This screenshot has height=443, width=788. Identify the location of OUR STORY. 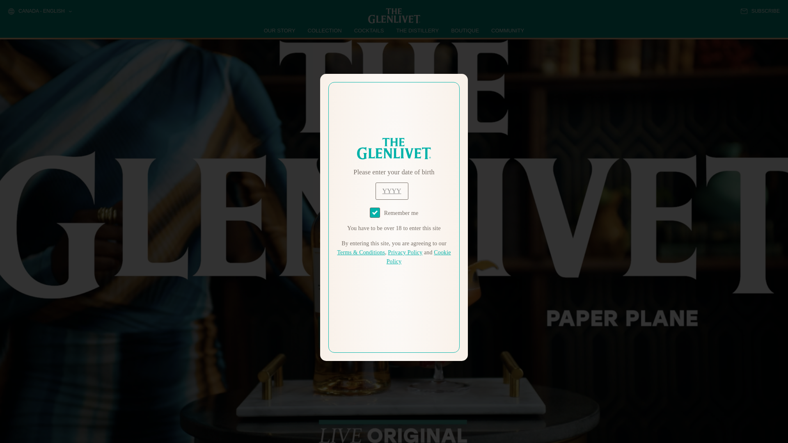
(280, 30).